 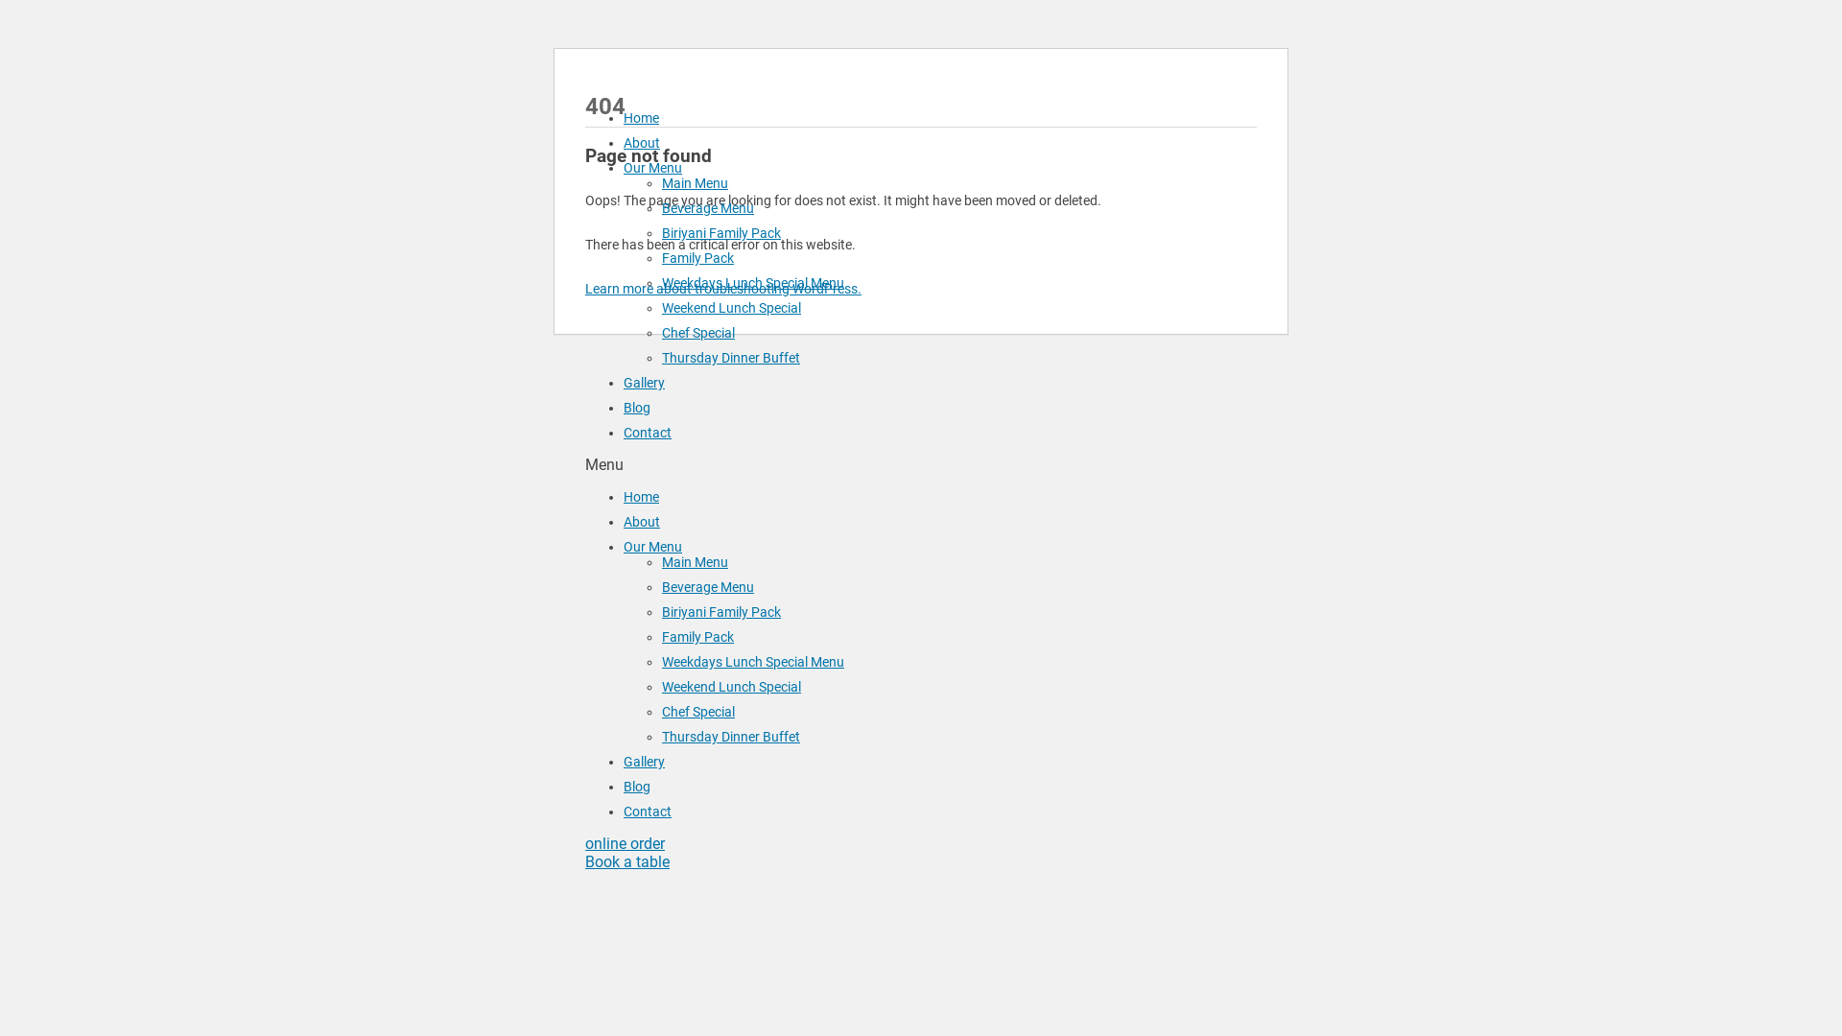 I want to click on Beverage Menu, so click(x=708, y=208).